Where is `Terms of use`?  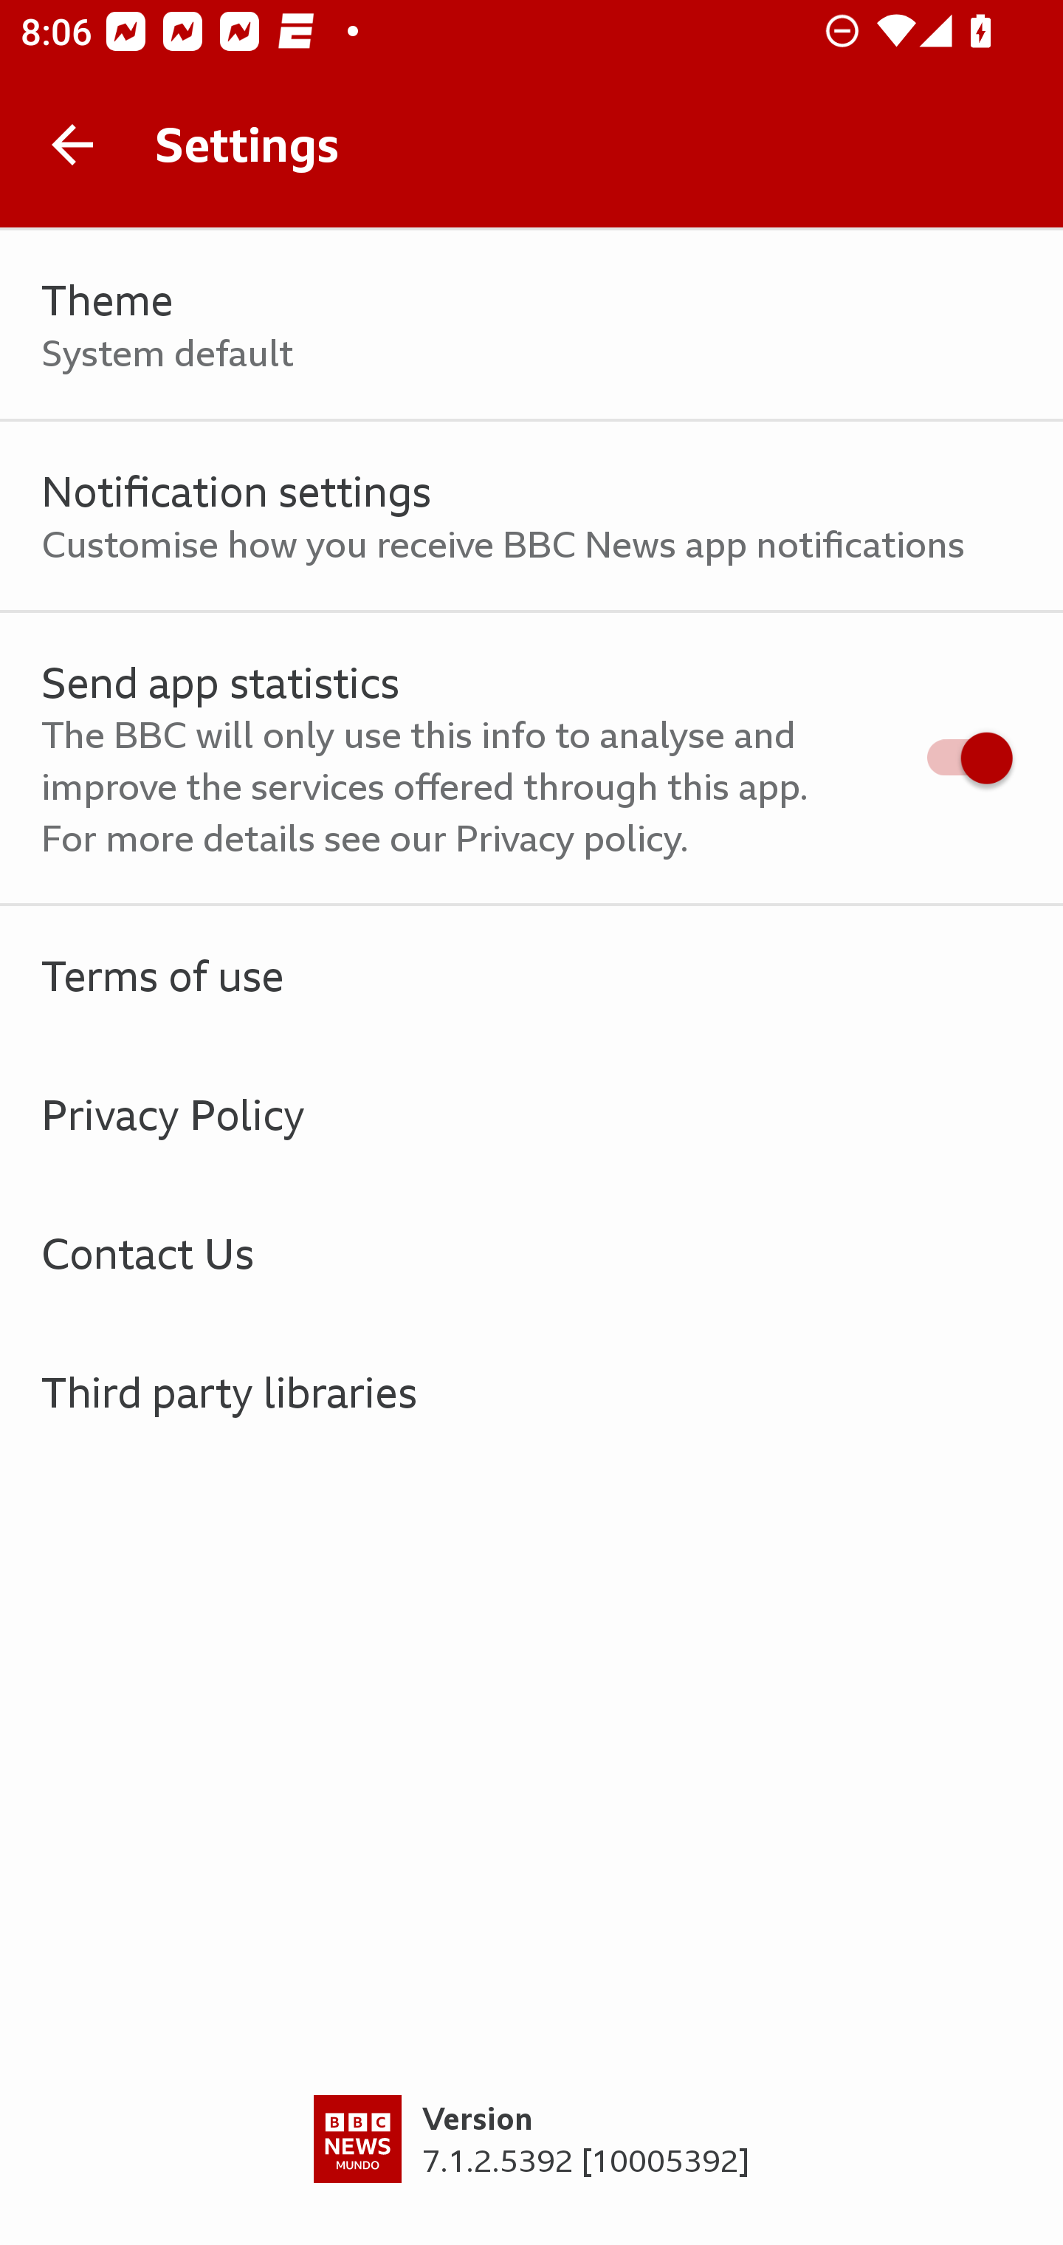 Terms of use is located at coordinates (531, 975).